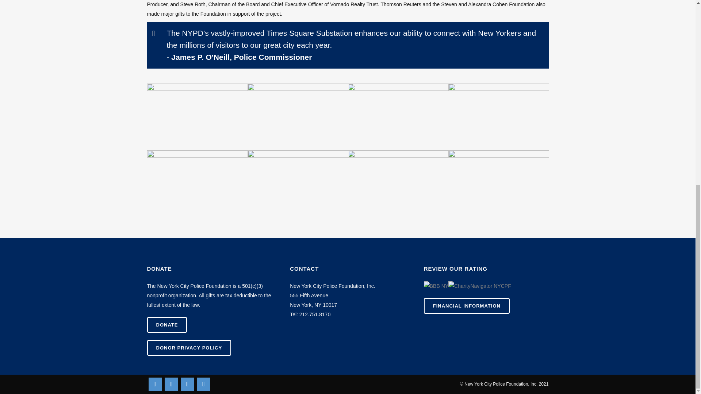 The image size is (701, 394). I want to click on NYPD TimesSq 10, so click(499, 117).